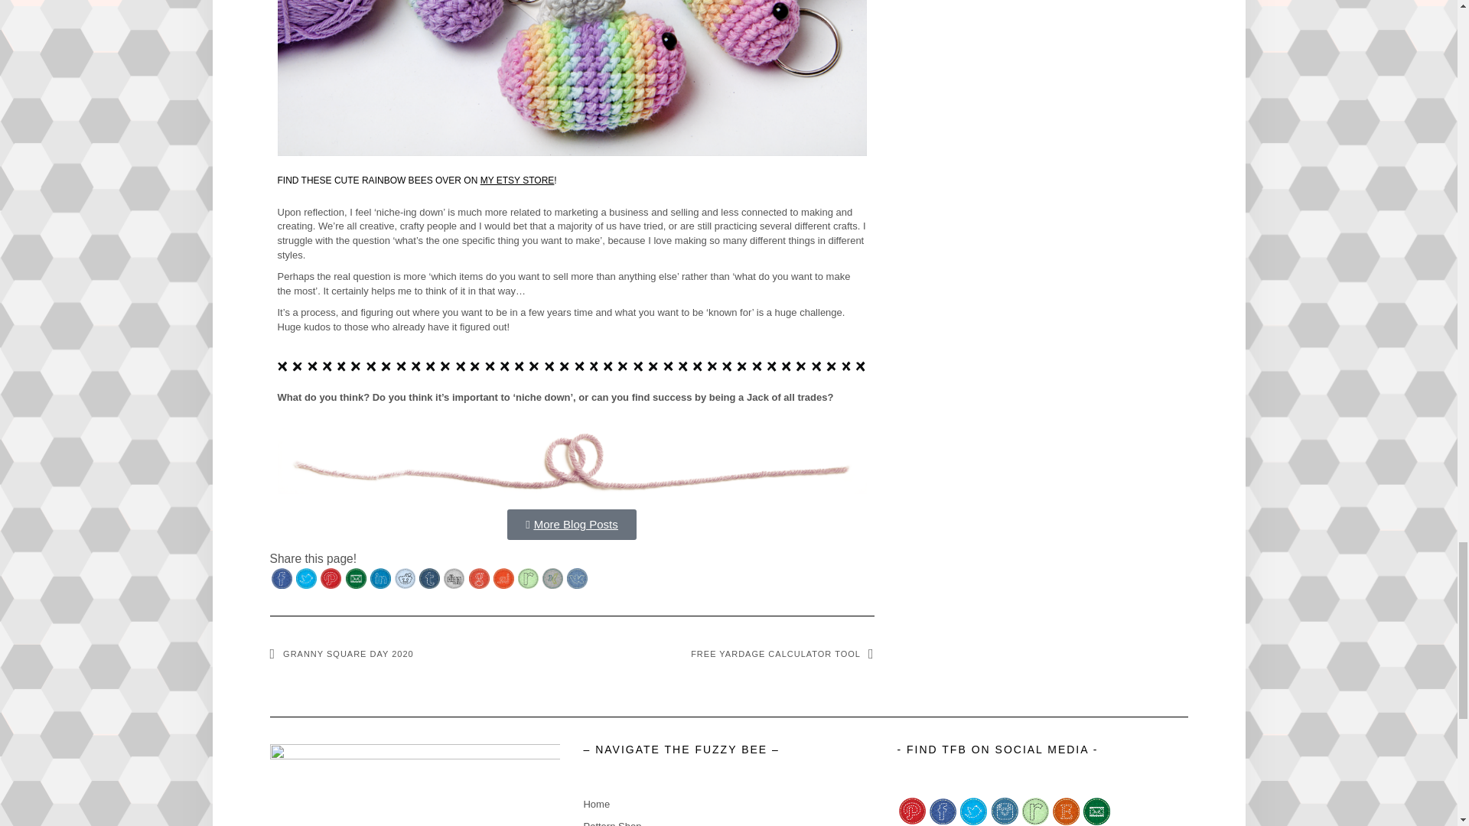 The width and height of the screenshot is (1469, 826). I want to click on Share via Twitter, so click(306, 577).